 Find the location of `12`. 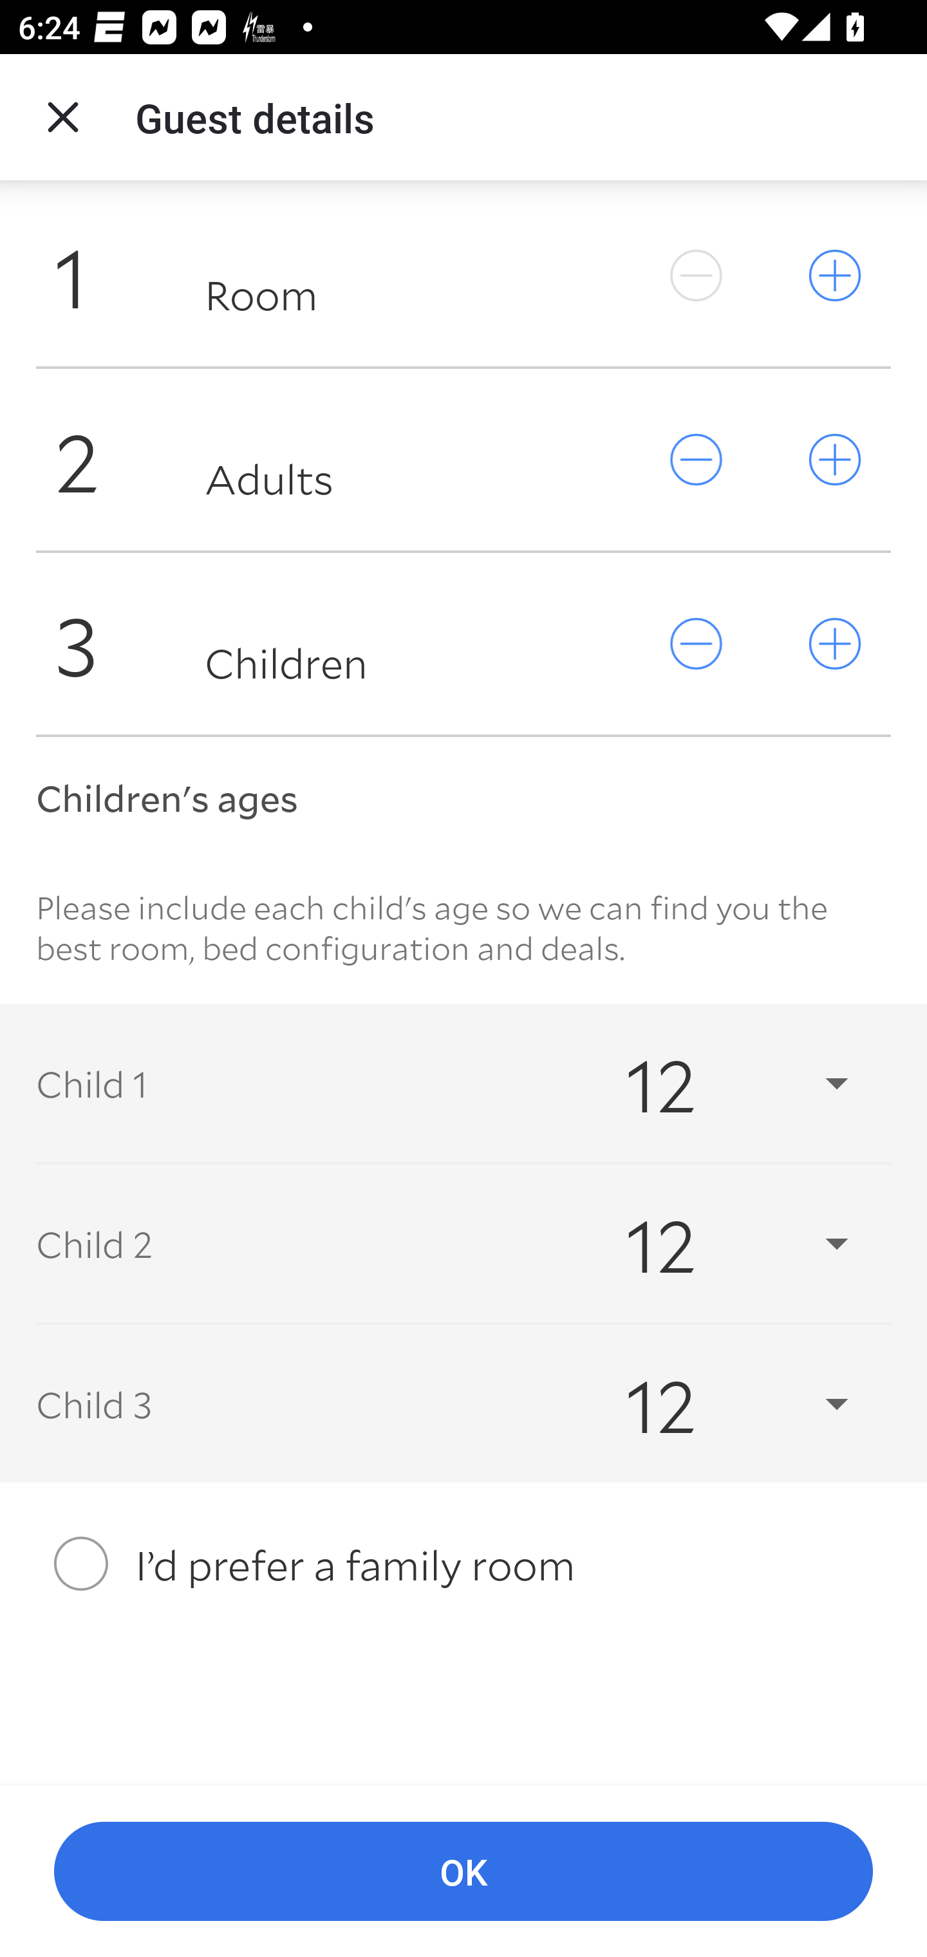

12 is located at coordinates (715, 1404).